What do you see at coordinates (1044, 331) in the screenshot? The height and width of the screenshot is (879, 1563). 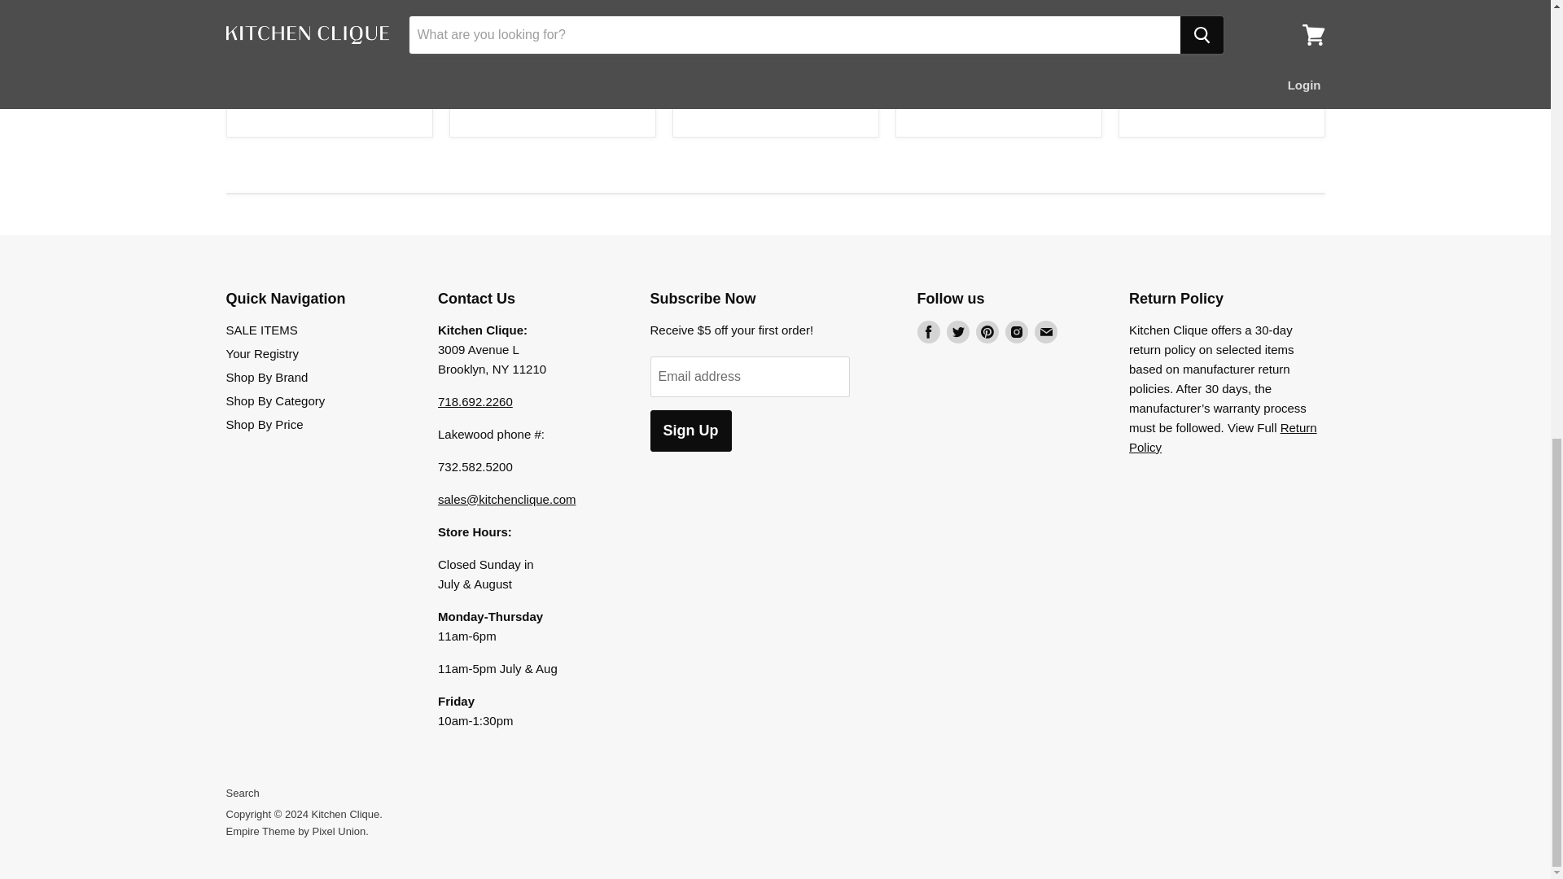 I see `E-mail` at bounding box center [1044, 331].